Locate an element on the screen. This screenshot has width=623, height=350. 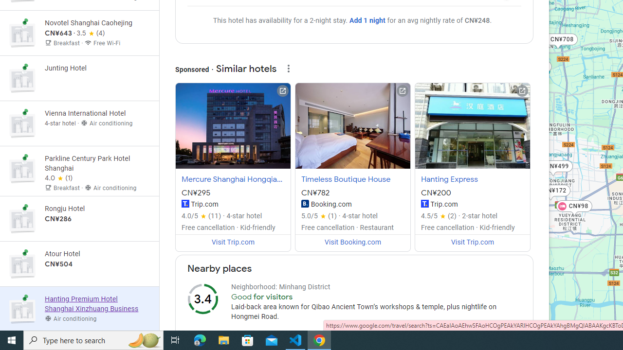
View prices for Vienna International Hotel is located at coordinates (97, 157).